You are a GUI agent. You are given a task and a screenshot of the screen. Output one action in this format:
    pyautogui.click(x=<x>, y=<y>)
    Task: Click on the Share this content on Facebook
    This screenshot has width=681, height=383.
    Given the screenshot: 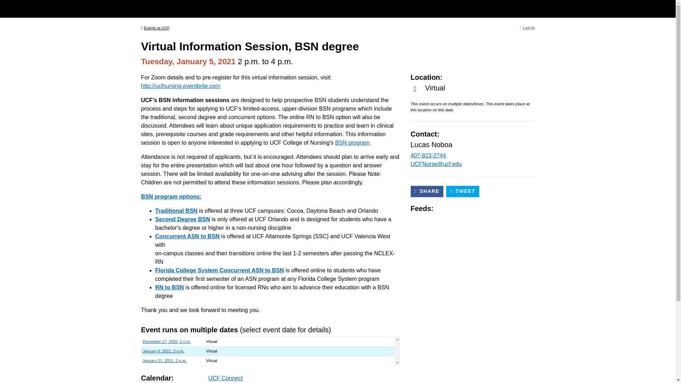 What is the action you would take?
    pyautogui.click(x=427, y=191)
    